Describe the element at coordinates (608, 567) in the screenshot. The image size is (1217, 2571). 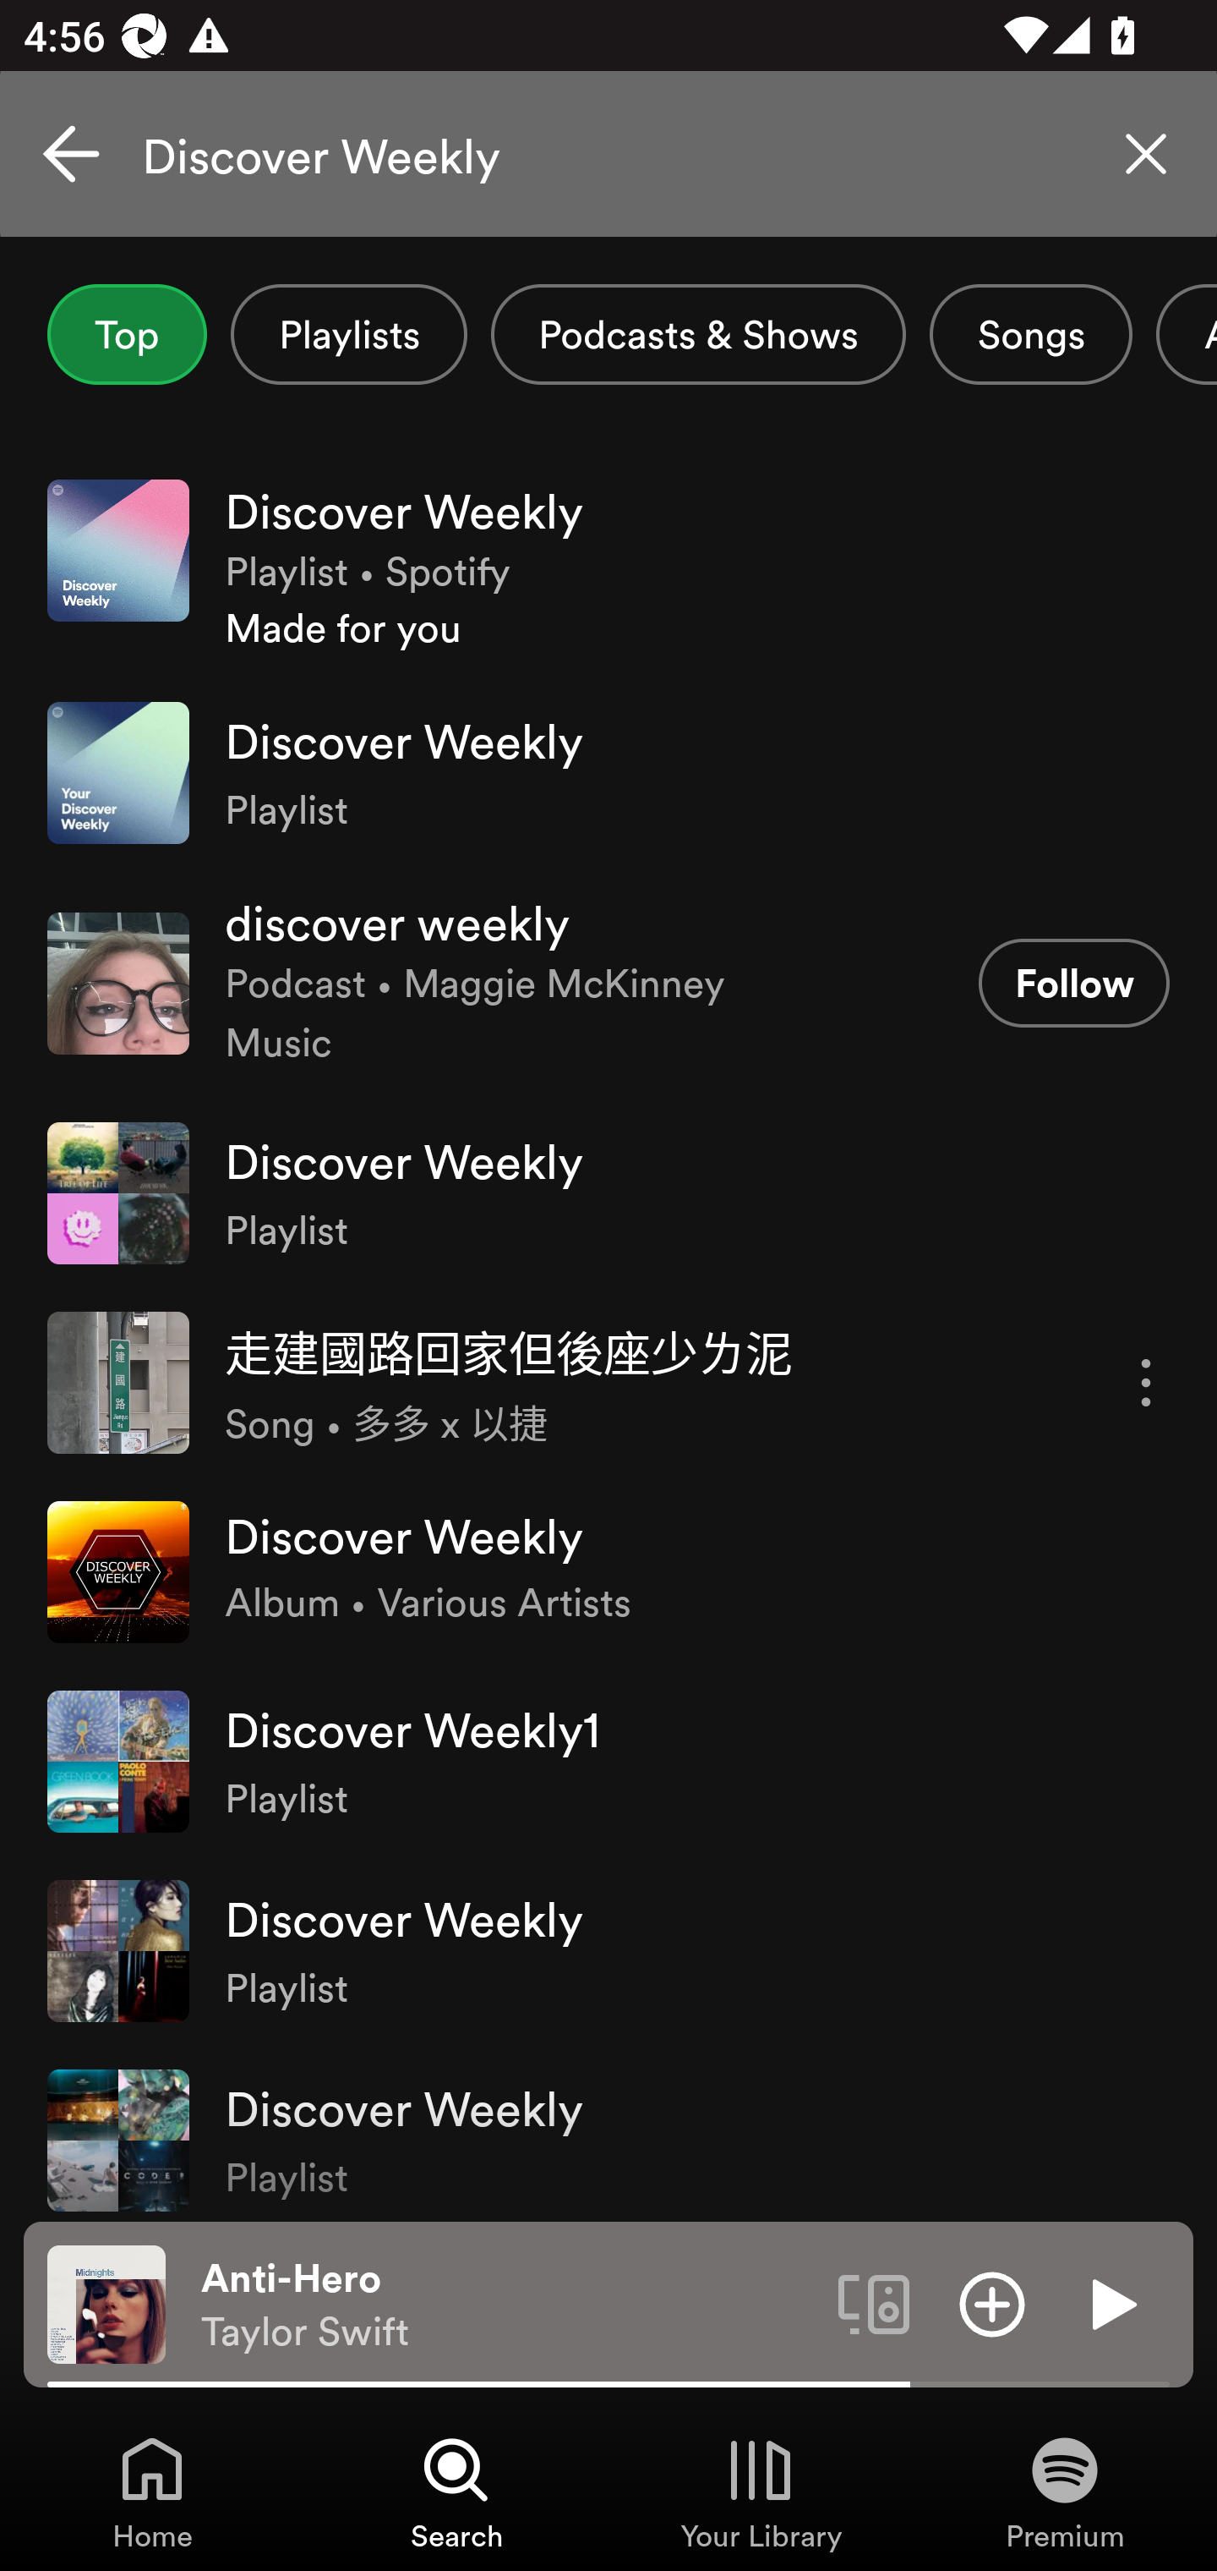
I see `Discover Weekly Playlist • Spotify Made for you` at that location.